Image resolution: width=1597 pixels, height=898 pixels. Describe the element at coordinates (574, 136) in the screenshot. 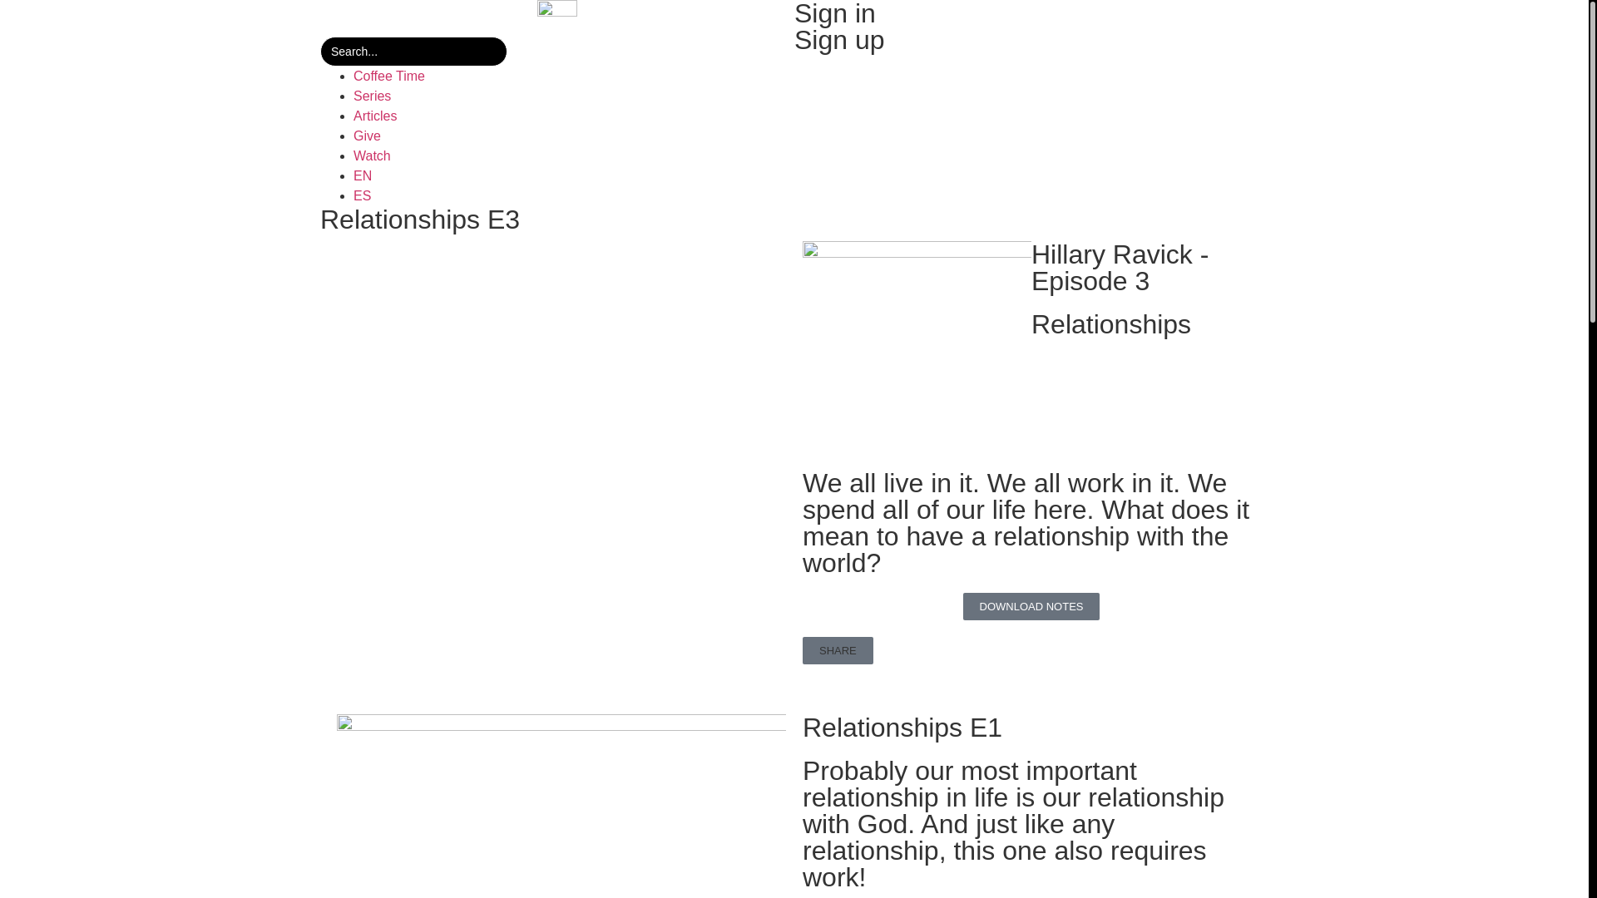

I see `Give` at that location.